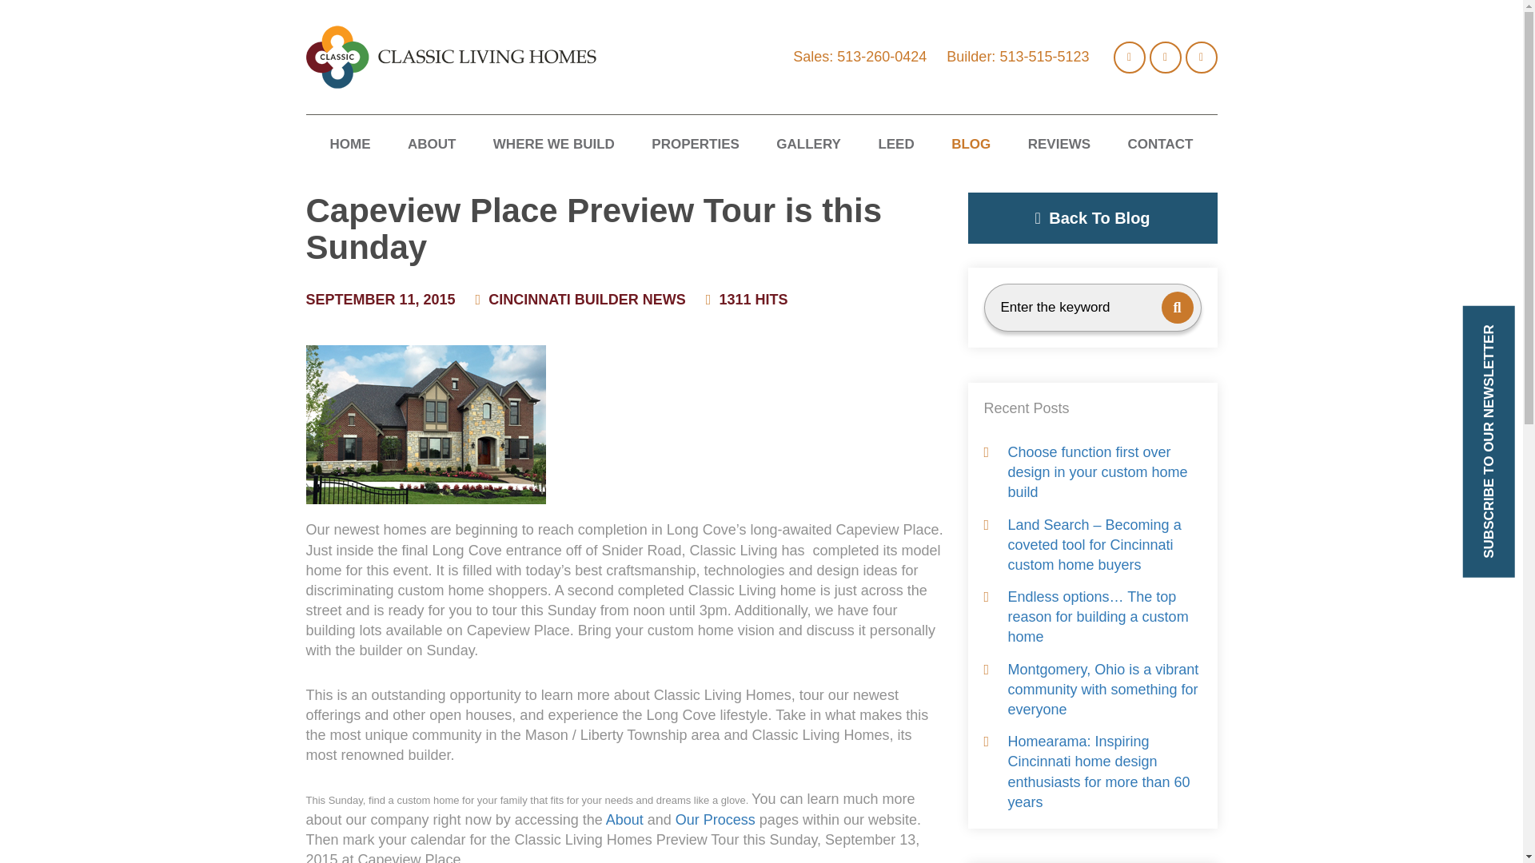 The height and width of the screenshot is (863, 1535). I want to click on 513-260-0424, so click(881, 56).